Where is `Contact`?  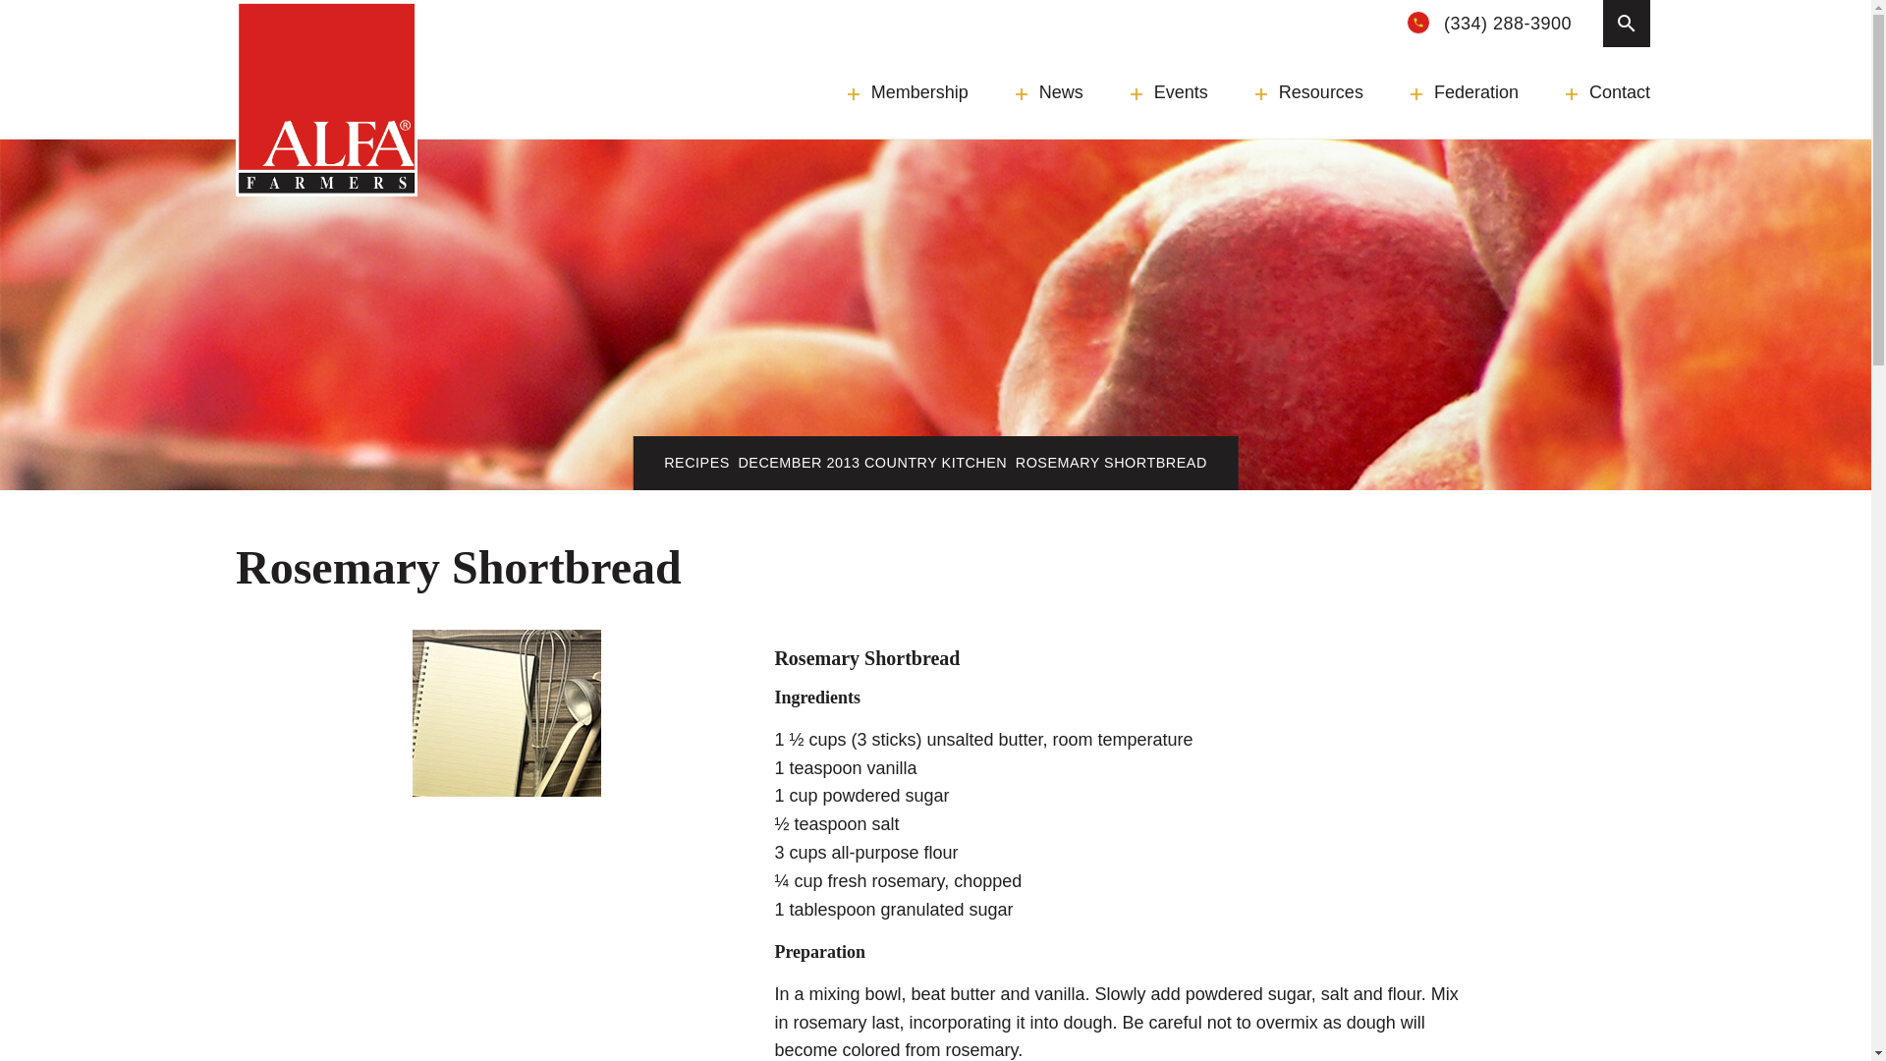
Contact is located at coordinates (1607, 92).